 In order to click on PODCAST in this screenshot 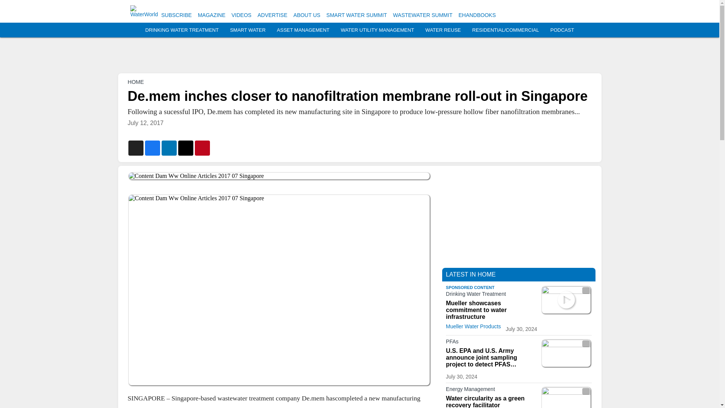, I will do `click(562, 30)`.